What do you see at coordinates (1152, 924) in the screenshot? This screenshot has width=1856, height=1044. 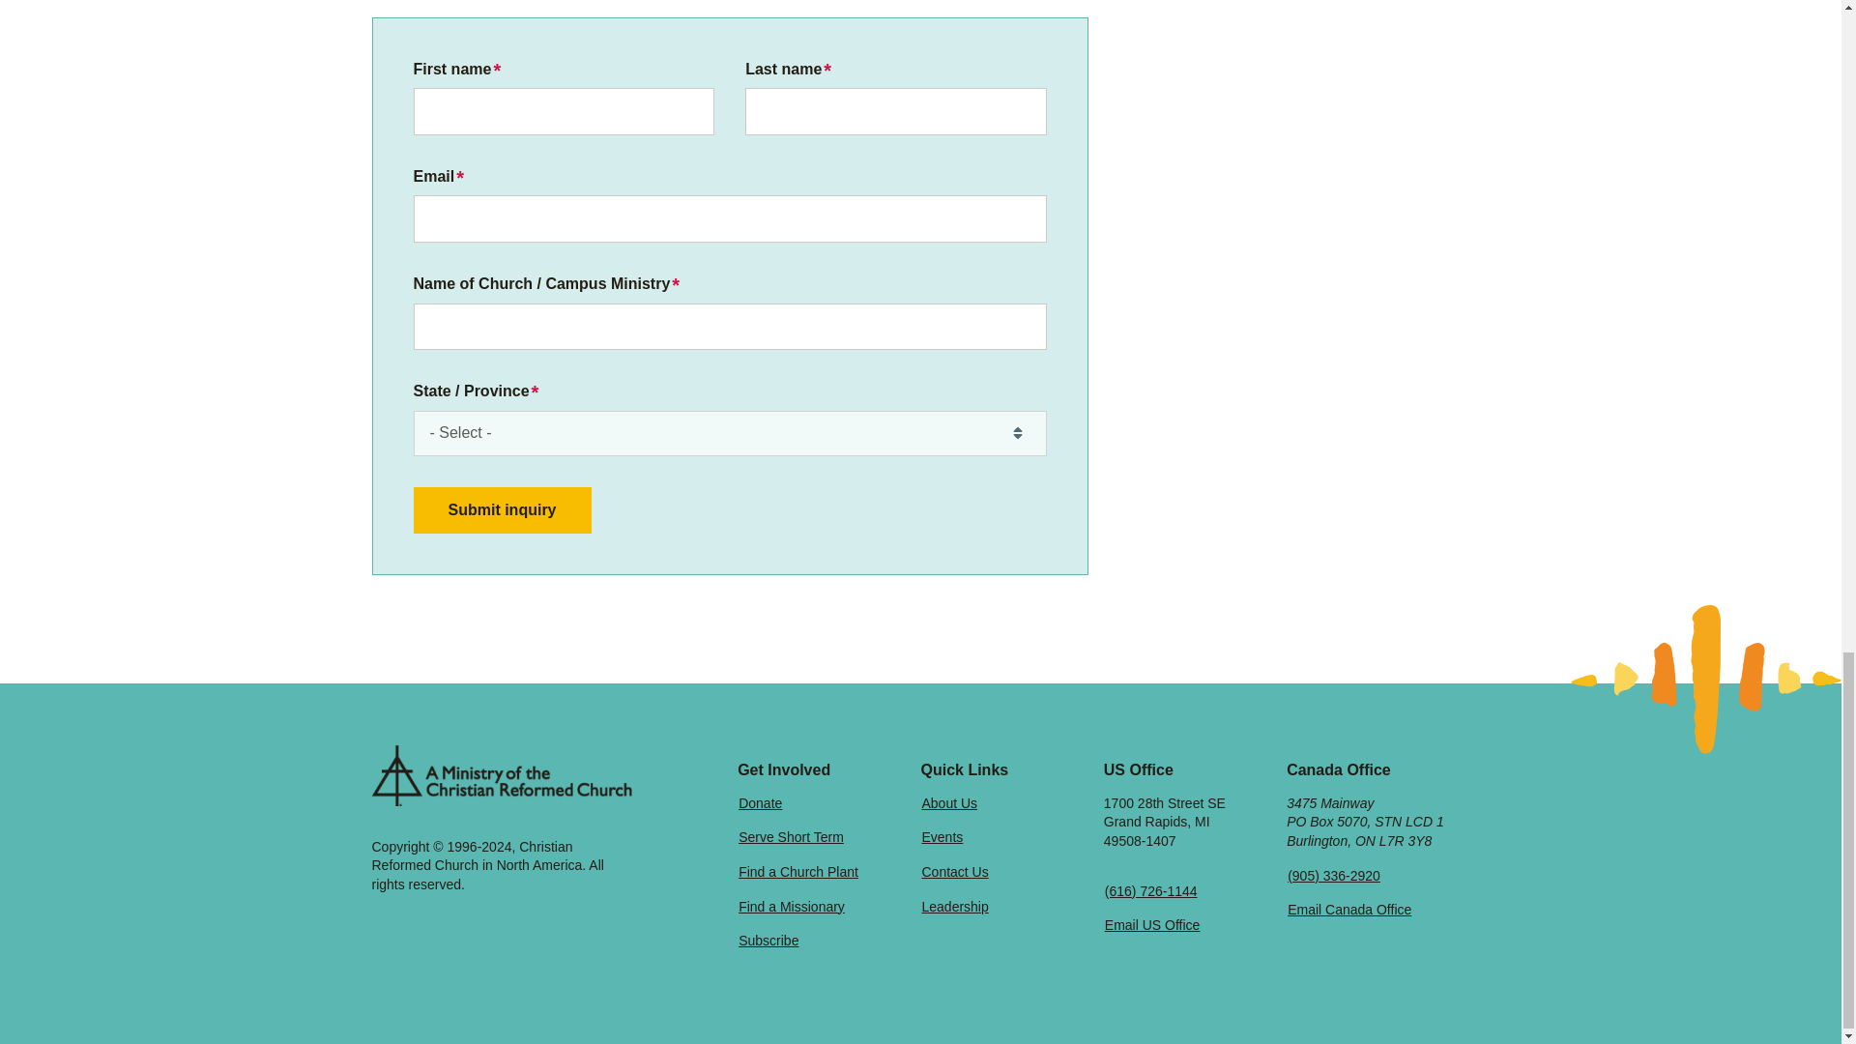 I see `Email US Office` at bounding box center [1152, 924].